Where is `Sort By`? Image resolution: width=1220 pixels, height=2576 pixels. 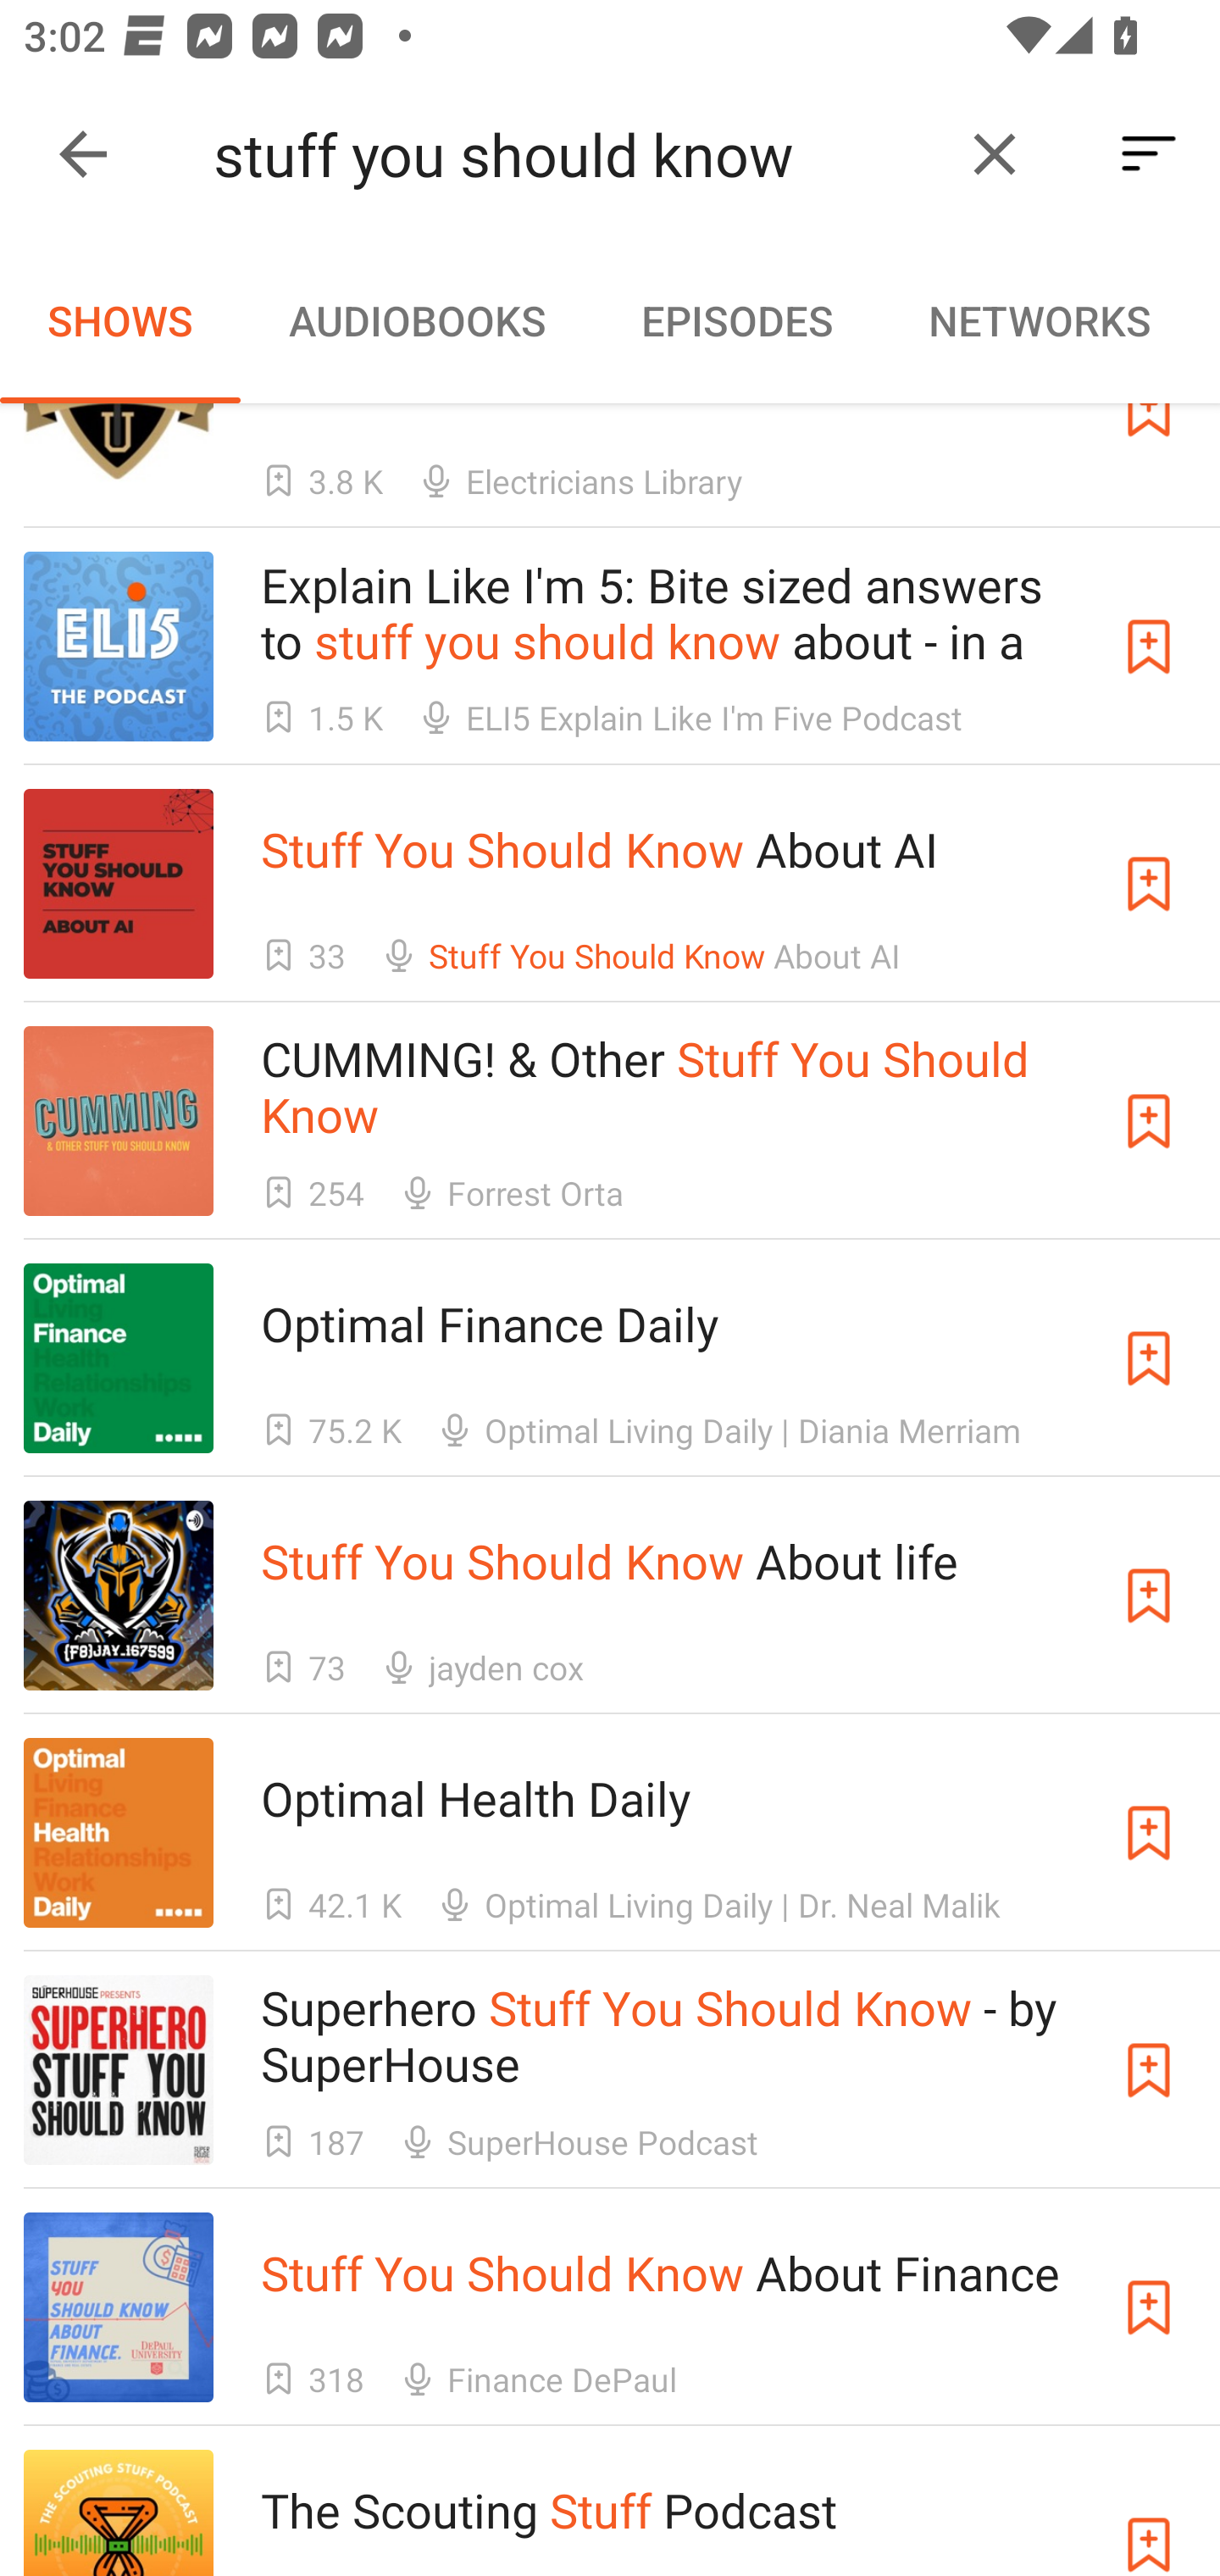 Sort By is located at coordinates (1149, 154).